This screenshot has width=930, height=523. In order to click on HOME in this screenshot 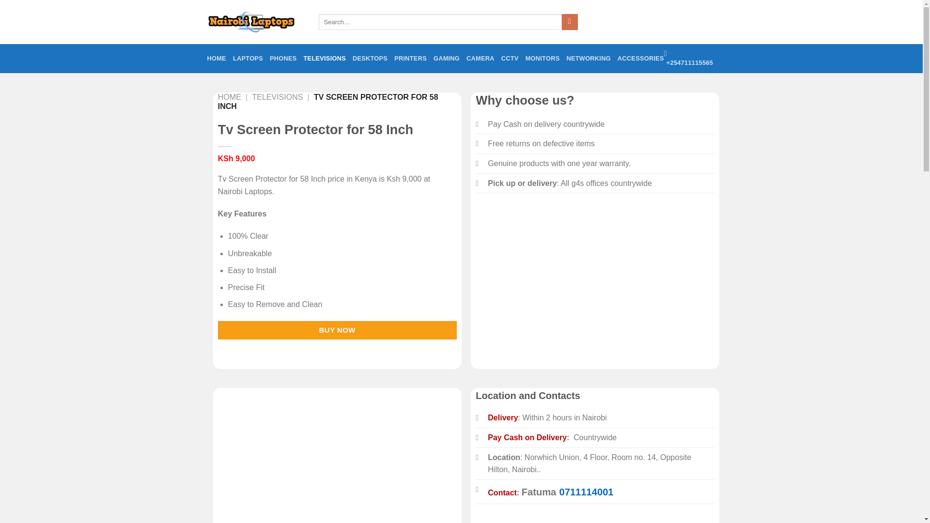, I will do `click(248, 59)`.